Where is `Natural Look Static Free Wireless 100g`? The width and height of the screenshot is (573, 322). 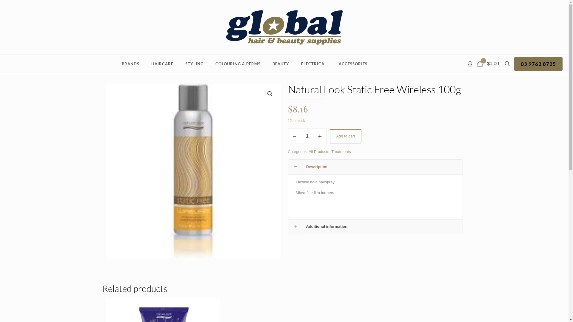 Natural Look Static Free Wireless 100g is located at coordinates (193, 171).